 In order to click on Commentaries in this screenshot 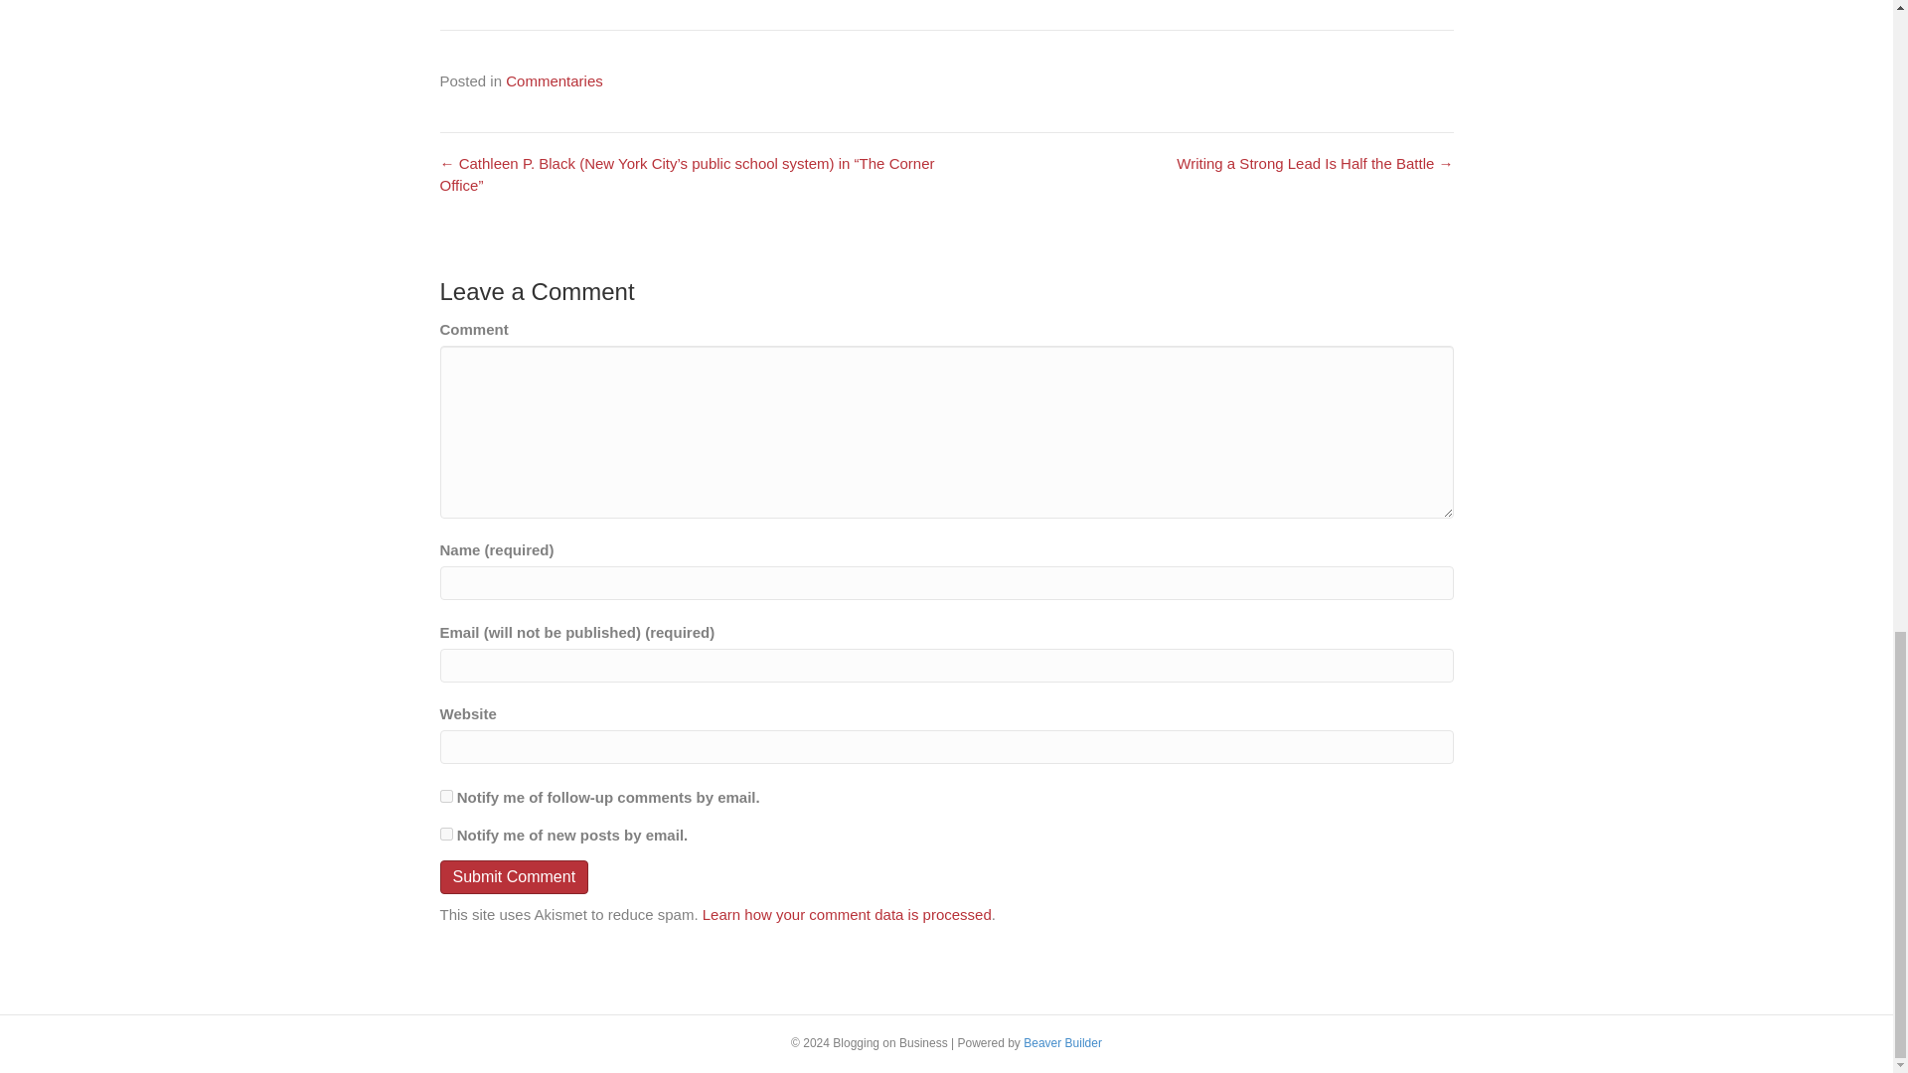, I will do `click(554, 80)`.